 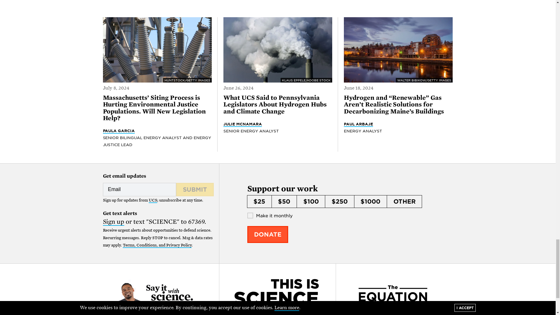 I want to click on PAULA GARCIA, so click(x=118, y=131).